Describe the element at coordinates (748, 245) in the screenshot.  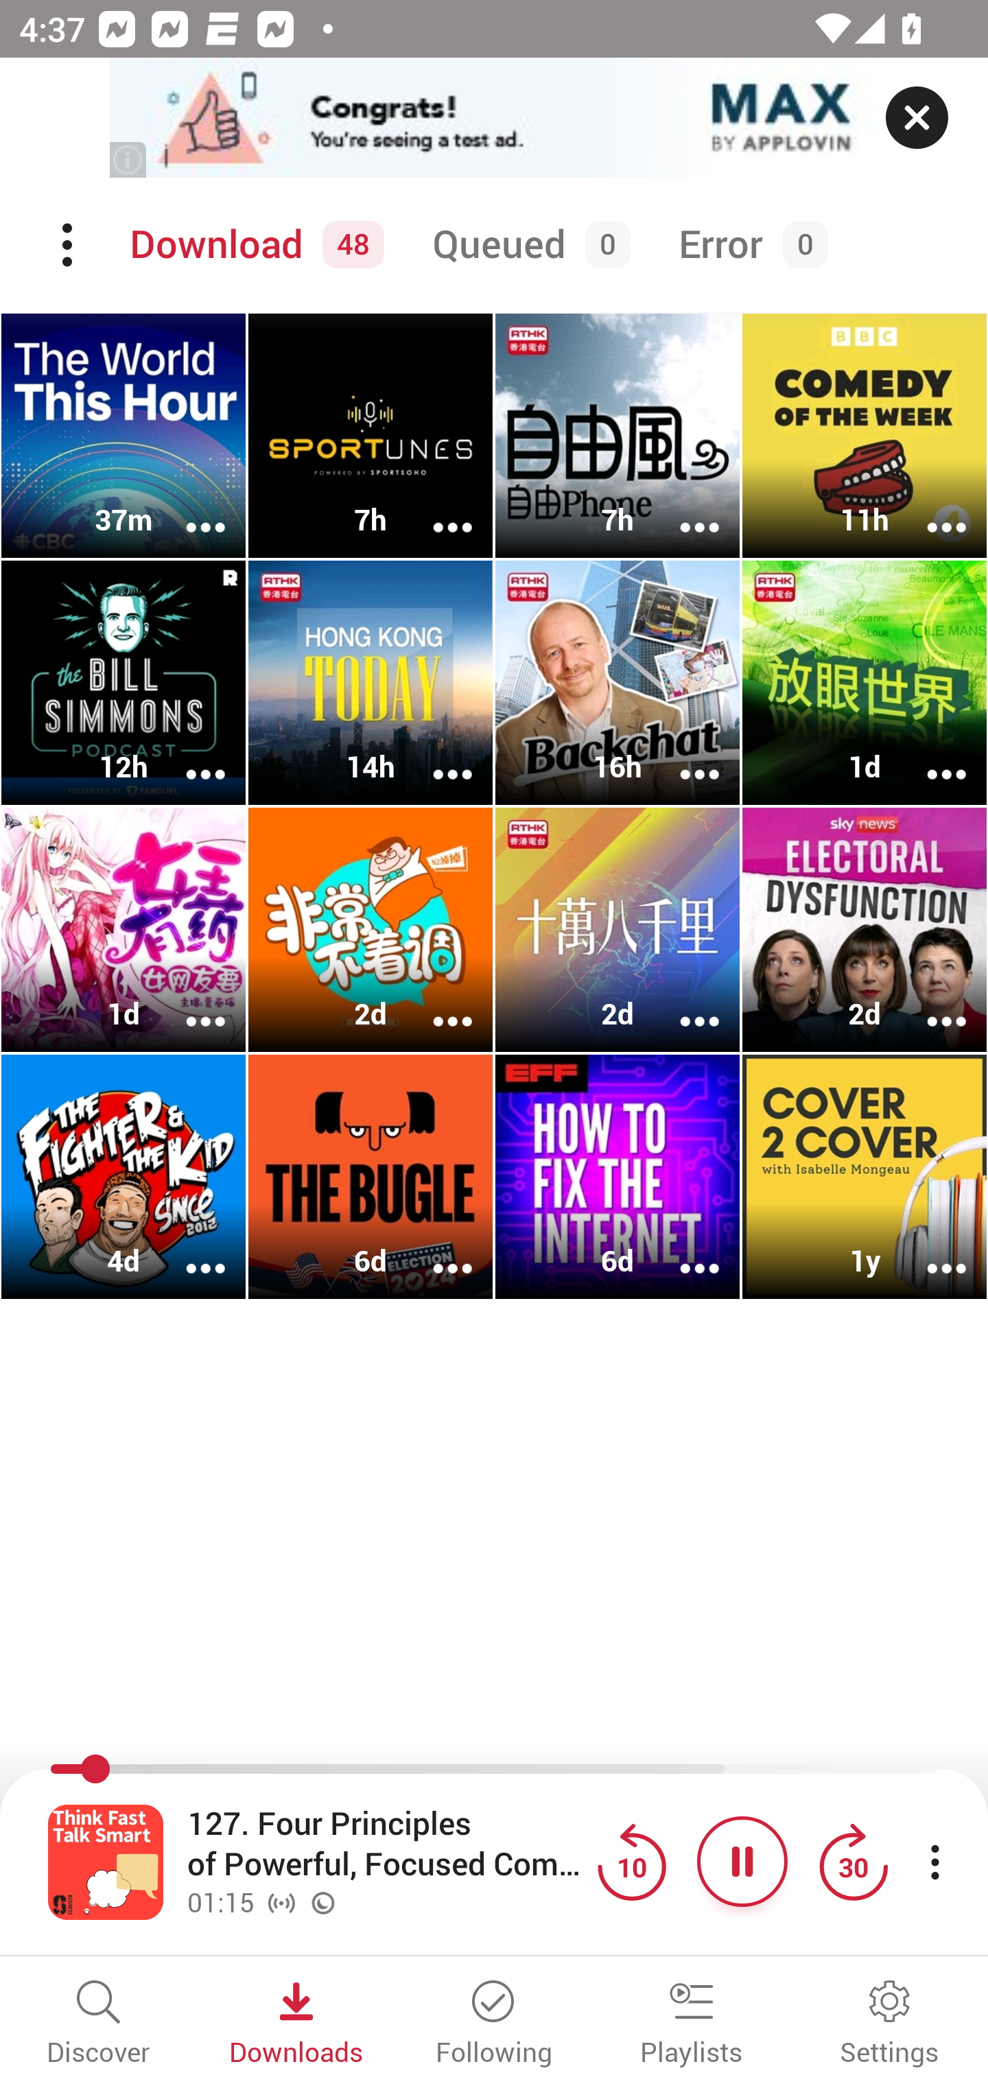
I see ` Error 0` at that location.